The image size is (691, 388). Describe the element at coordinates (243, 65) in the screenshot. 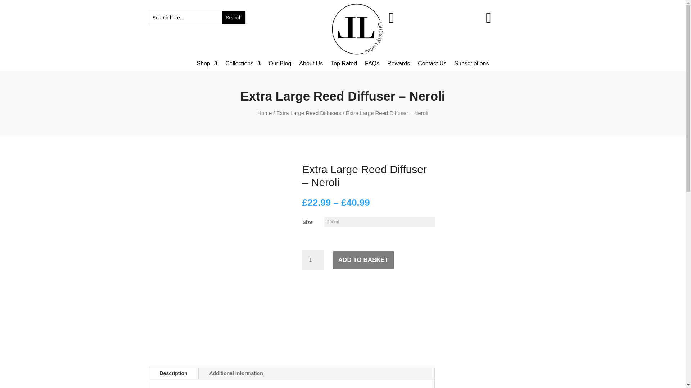

I see `Collections` at that location.